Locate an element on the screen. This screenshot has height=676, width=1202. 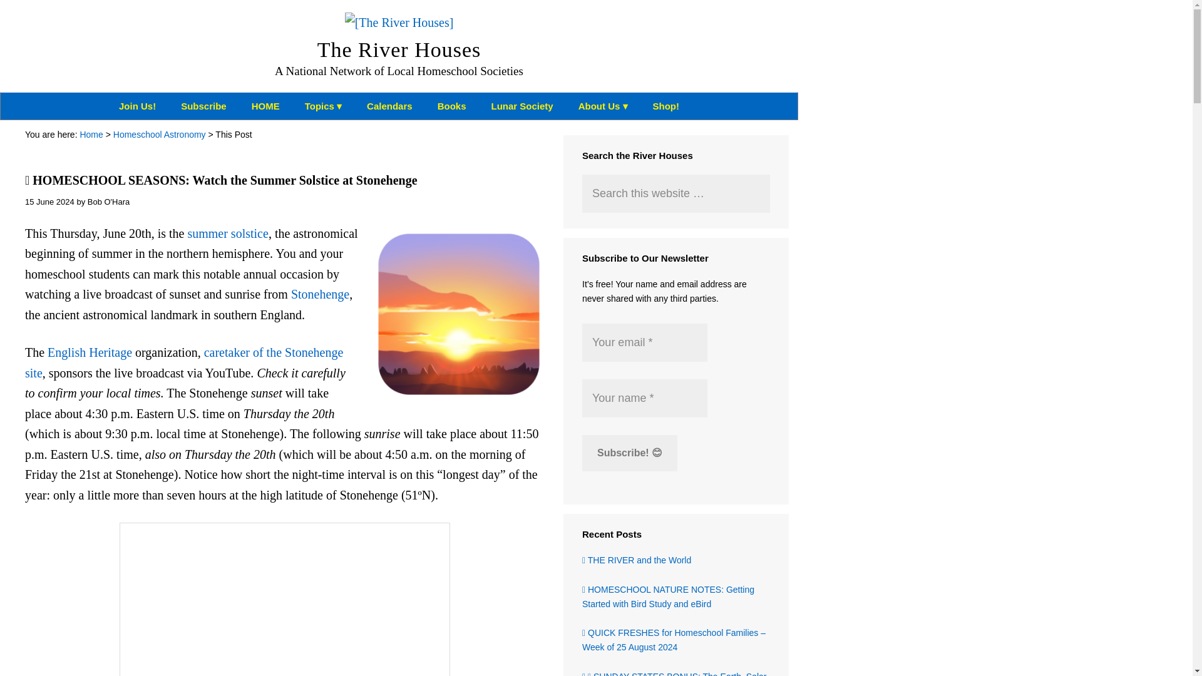
The River Houses is located at coordinates (399, 49).